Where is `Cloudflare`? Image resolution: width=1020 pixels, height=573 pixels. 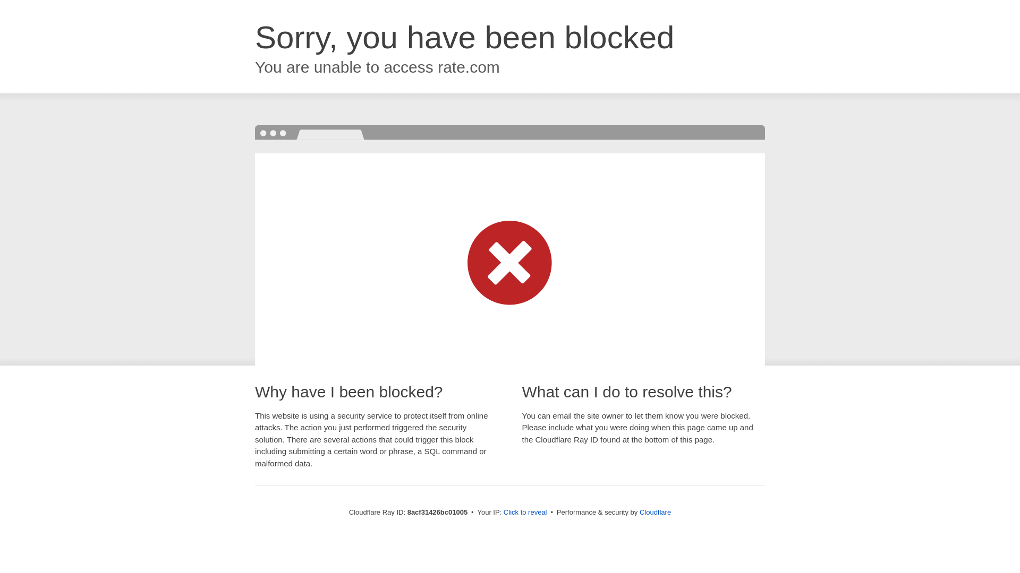
Cloudflare is located at coordinates (655, 512).